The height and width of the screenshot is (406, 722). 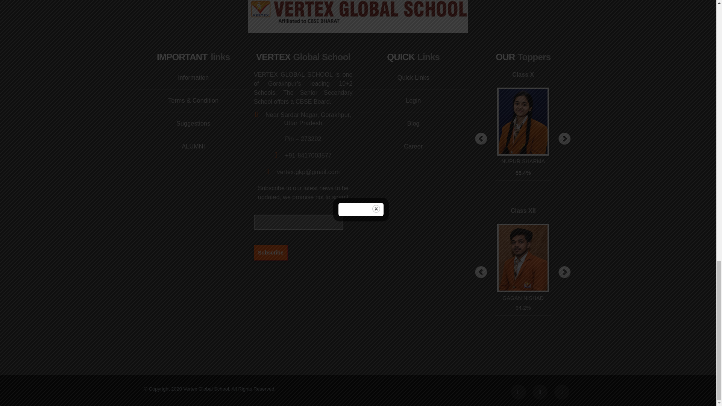 What do you see at coordinates (271, 252) in the screenshot?
I see `Subscribe` at bounding box center [271, 252].